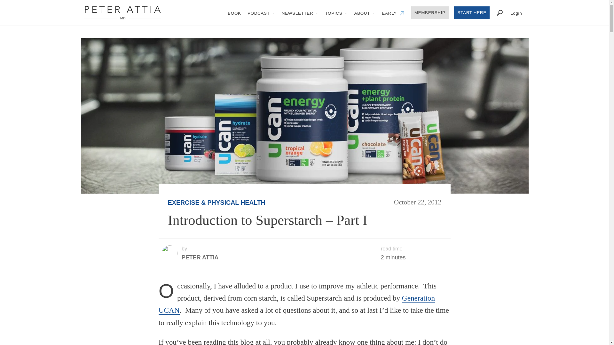 This screenshot has width=614, height=345. What do you see at coordinates (262, 13) in the screenshot?
I see `PODCAST` at bounding box center [262, 13].